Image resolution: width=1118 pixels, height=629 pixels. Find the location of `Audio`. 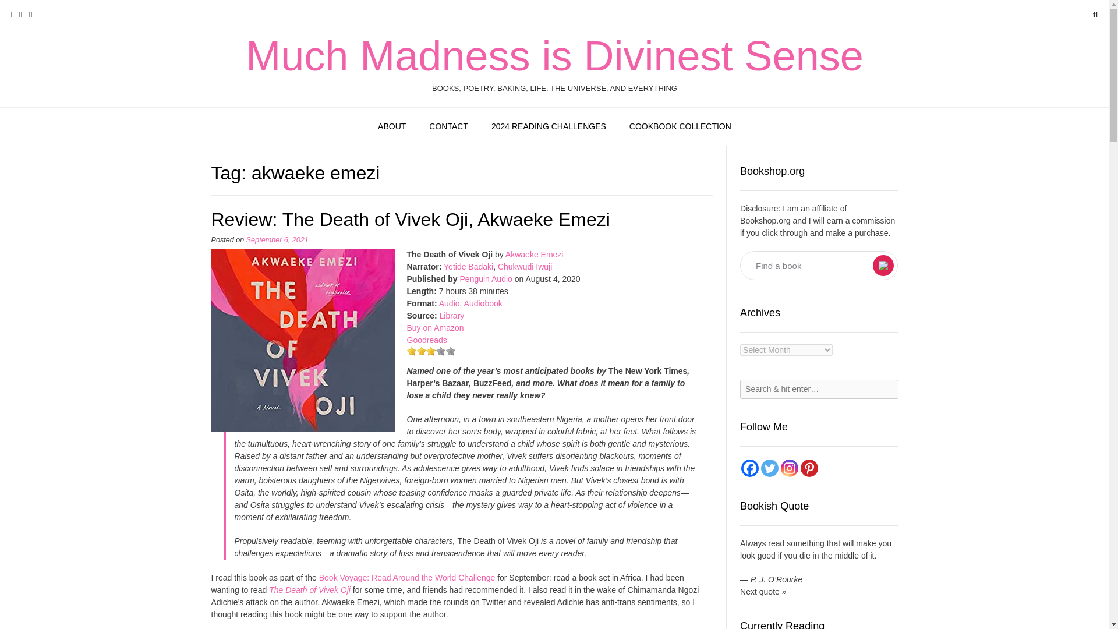

Audio is located at coordinates (450, 303).